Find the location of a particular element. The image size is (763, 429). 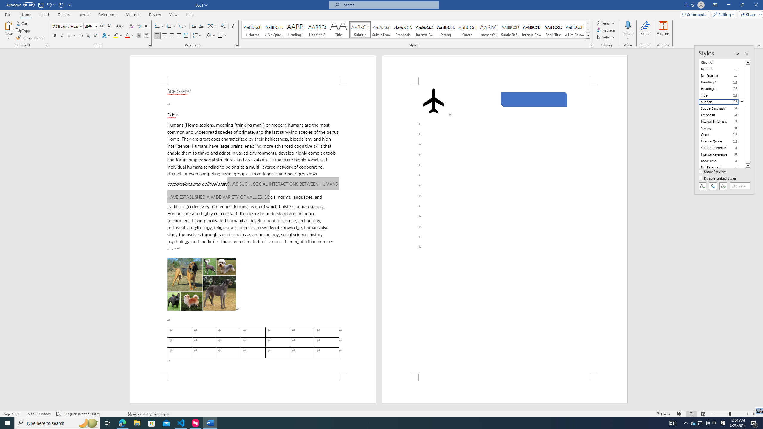

References is located at coordinates (108, 15).